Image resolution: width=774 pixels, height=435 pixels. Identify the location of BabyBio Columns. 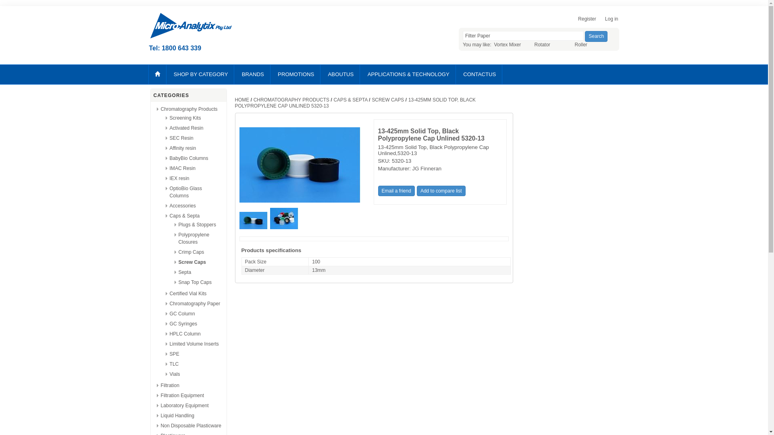
(189, 158).